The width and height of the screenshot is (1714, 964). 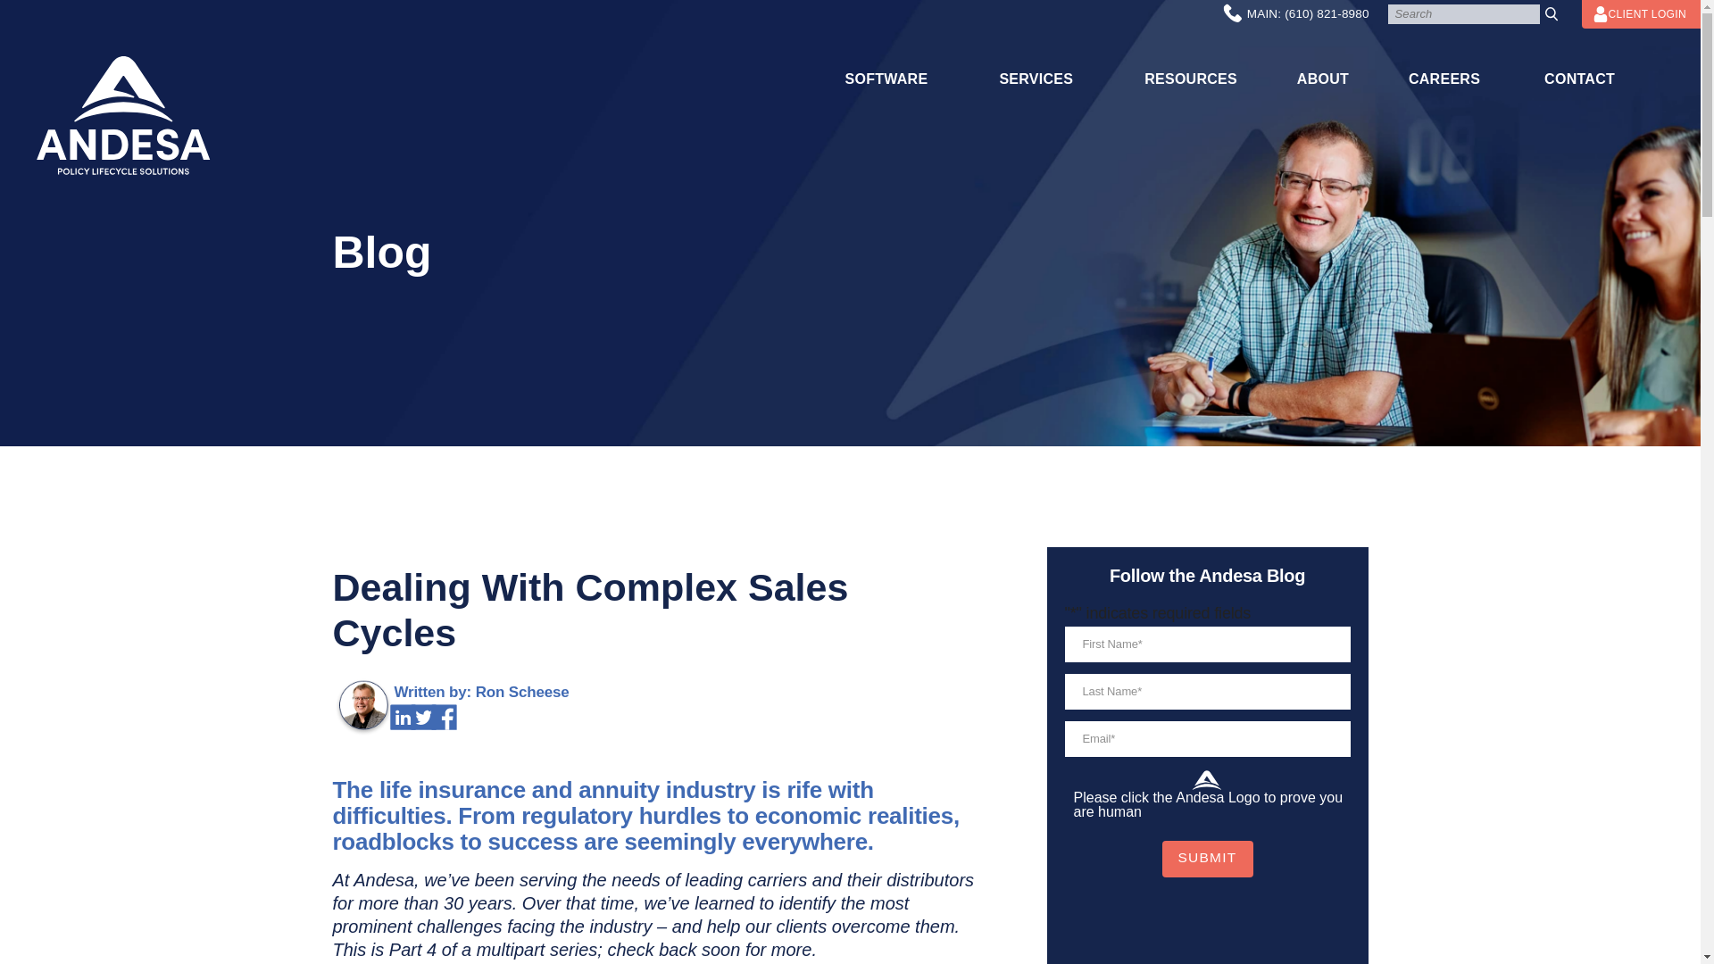 What do you see at coordinates (1579, 79) in the screenshot?
I see `CONTACT` at bounding box center [1579, 79].